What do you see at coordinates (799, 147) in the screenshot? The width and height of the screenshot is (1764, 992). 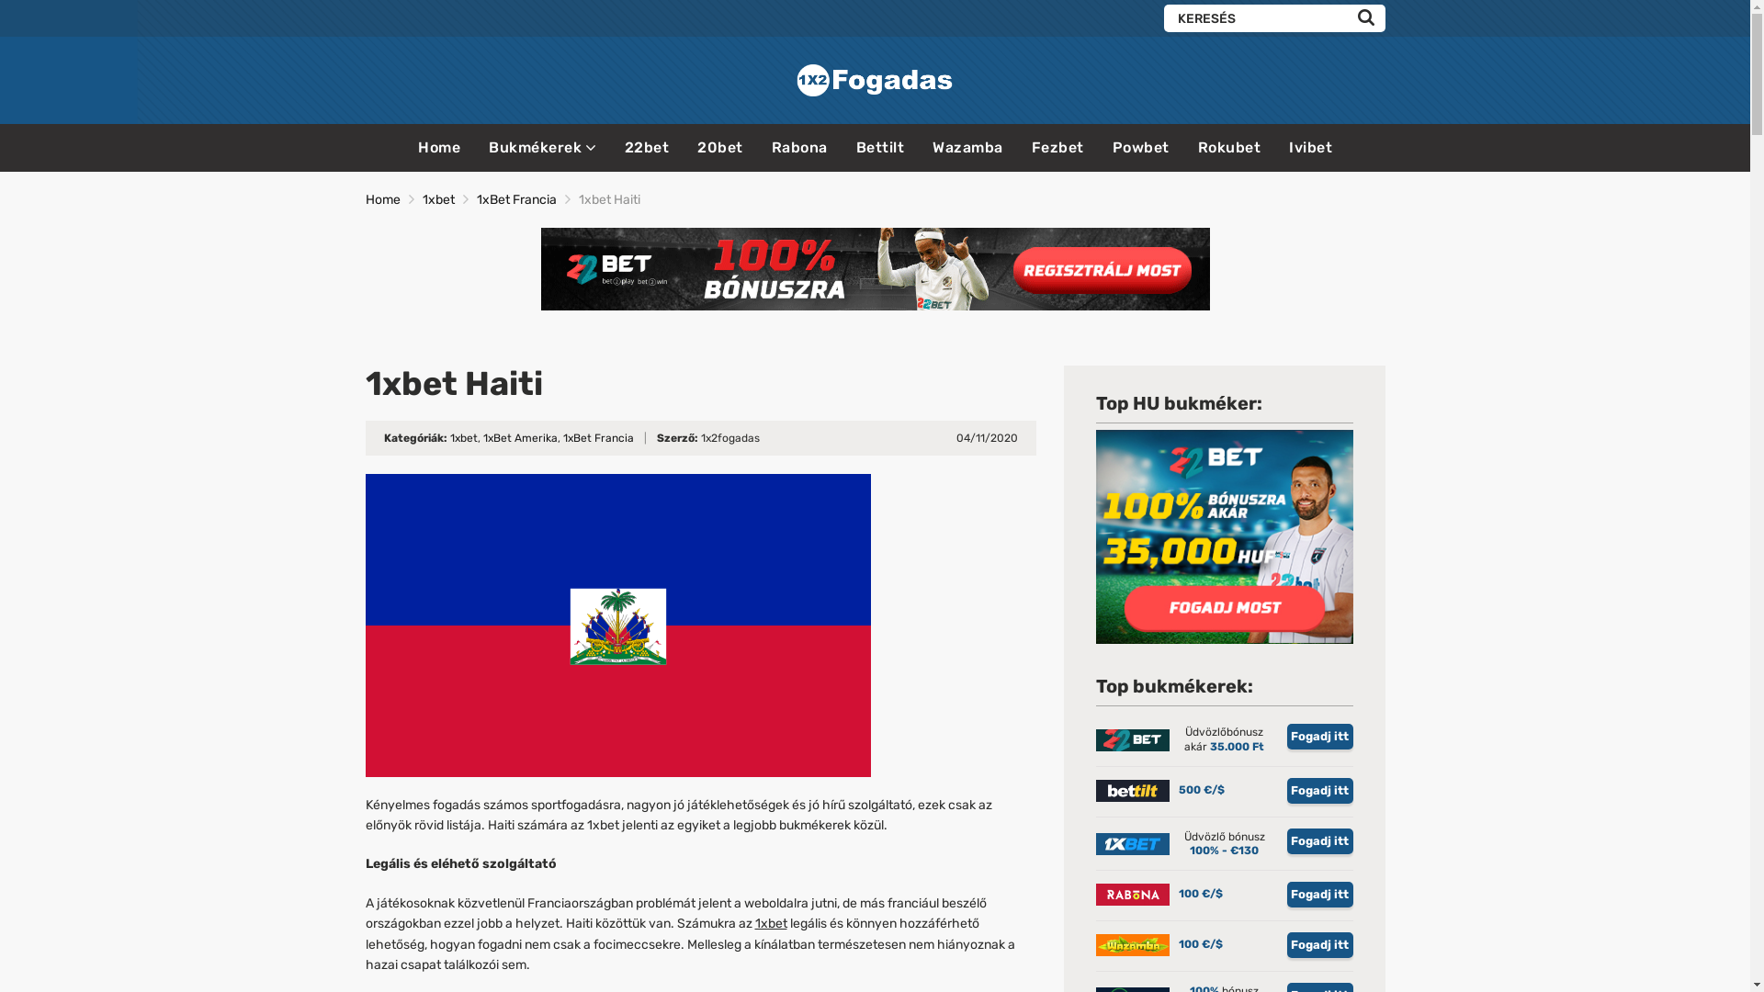 I see `Rabona` at bounding box center [799, 147].